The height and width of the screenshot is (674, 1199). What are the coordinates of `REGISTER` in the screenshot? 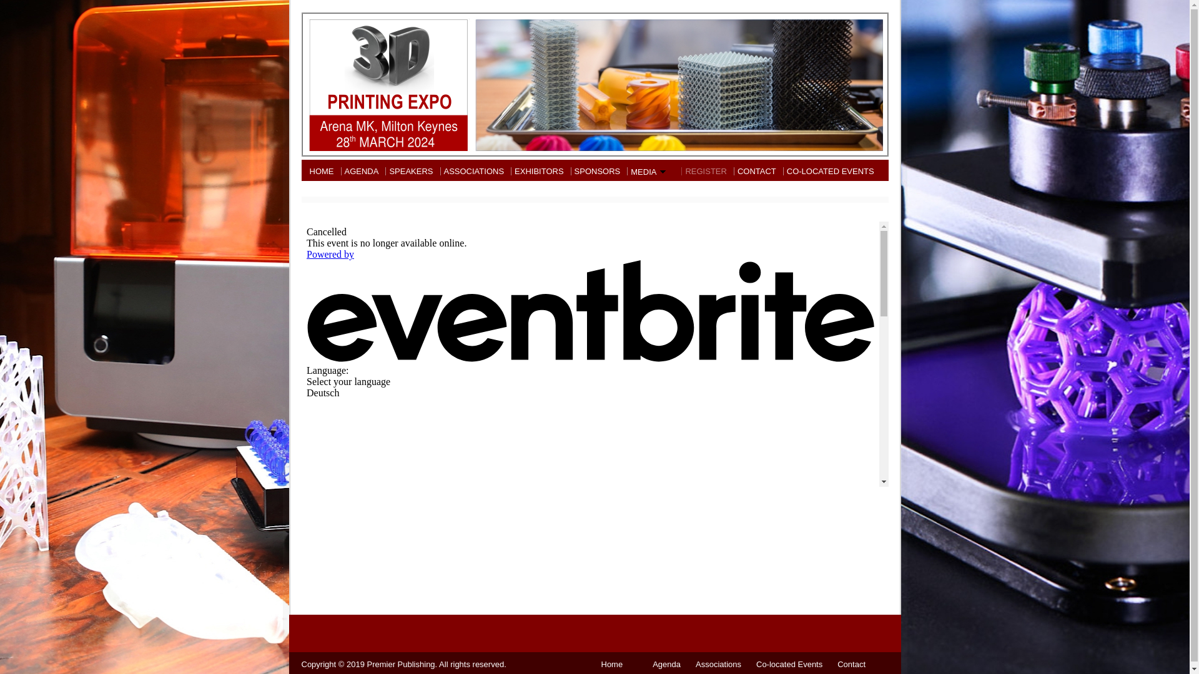 It's located at (706, 171).